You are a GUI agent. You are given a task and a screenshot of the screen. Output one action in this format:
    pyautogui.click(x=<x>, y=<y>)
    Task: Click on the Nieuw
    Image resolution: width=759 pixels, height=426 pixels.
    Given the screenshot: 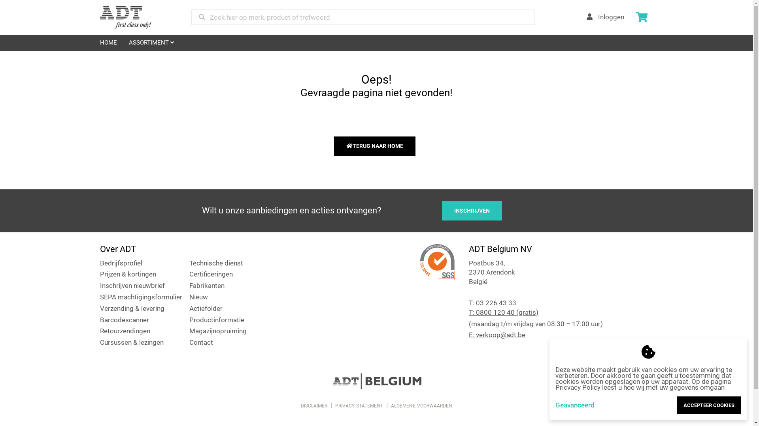 What is the action you would take?
    pyautogui.click(x=198, y=297)
    